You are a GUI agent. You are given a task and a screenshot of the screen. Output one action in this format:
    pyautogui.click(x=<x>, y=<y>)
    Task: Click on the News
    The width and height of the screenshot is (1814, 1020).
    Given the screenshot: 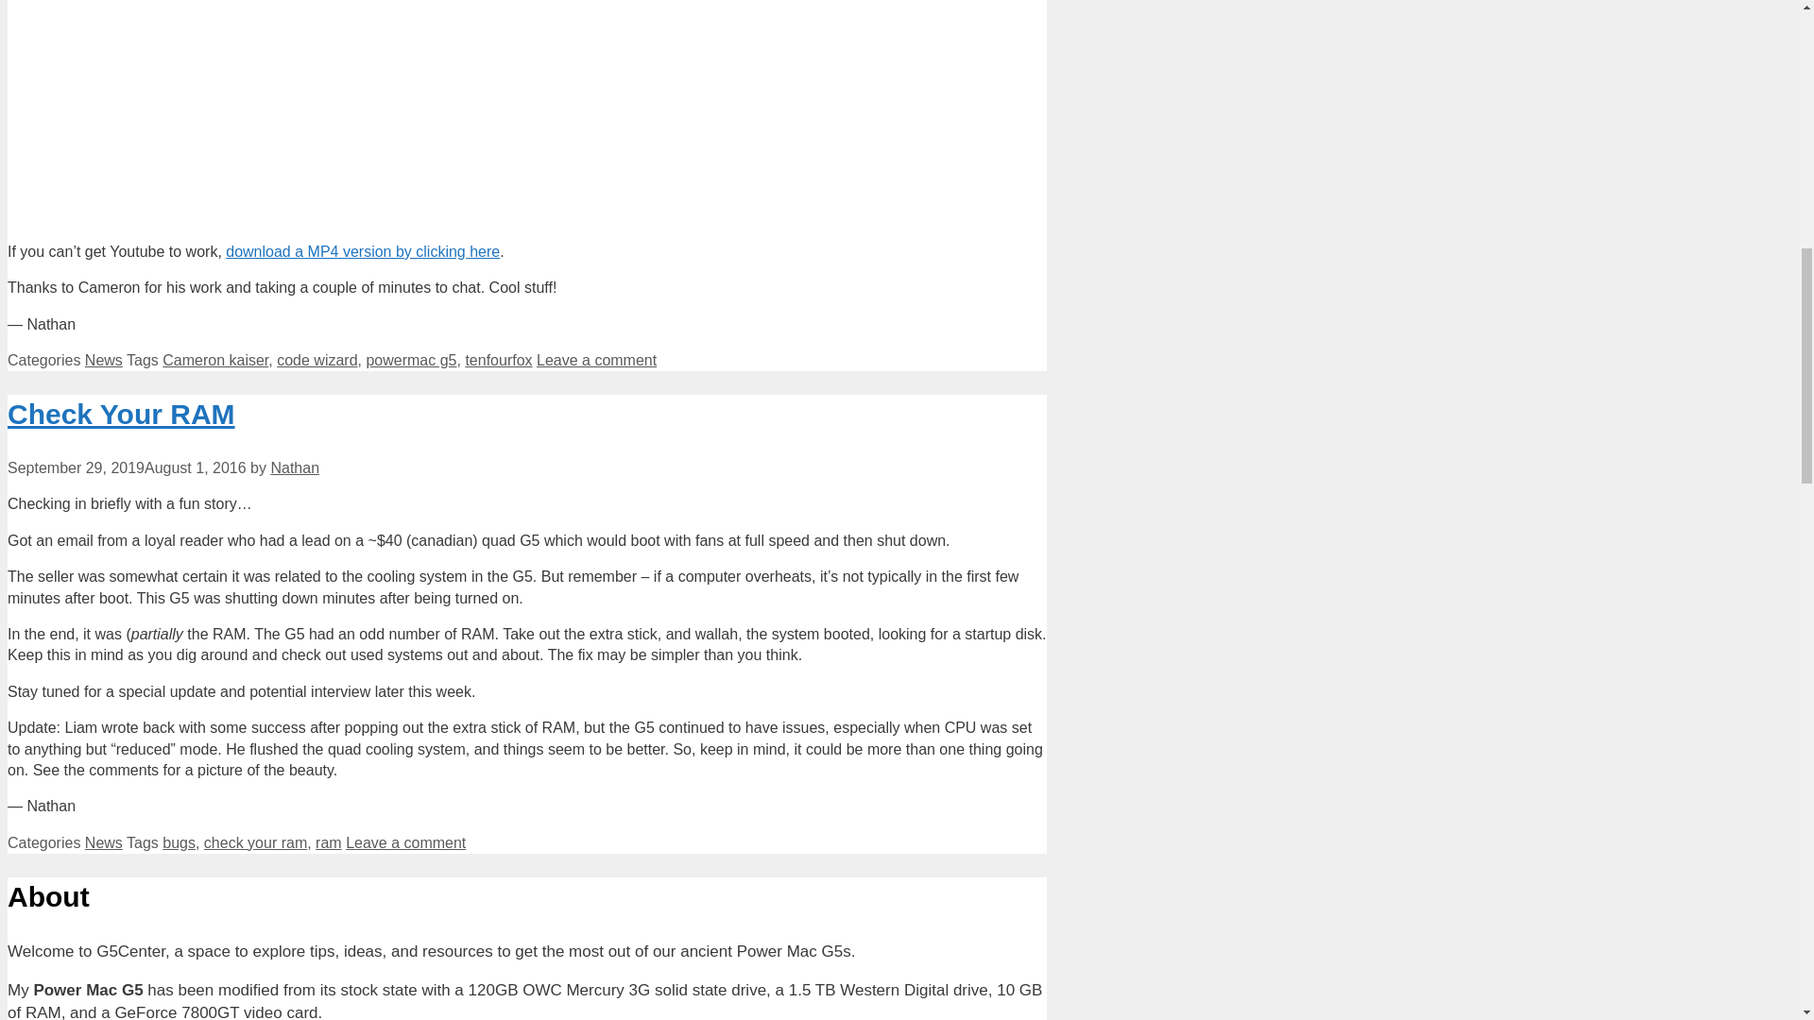 What is the action you would take?
    pyautogui.click(x=104, y=842)
    